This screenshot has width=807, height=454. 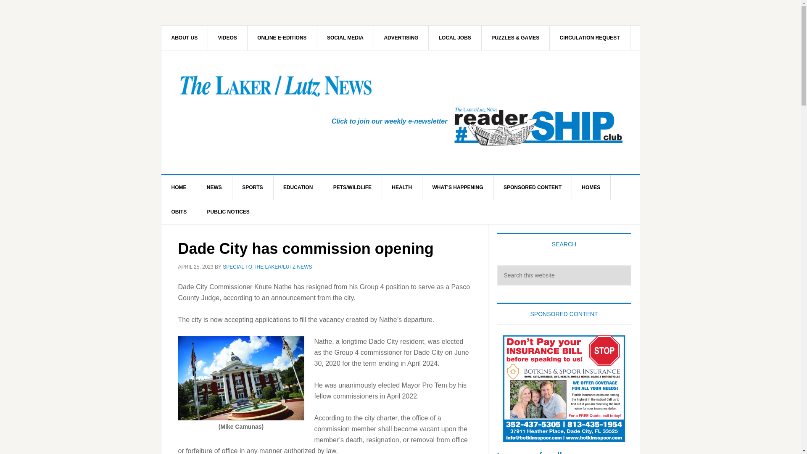 What do you see at coordinates (179, 187) in the screenshot?
I see `HOME` at bounding box center [179, 187].